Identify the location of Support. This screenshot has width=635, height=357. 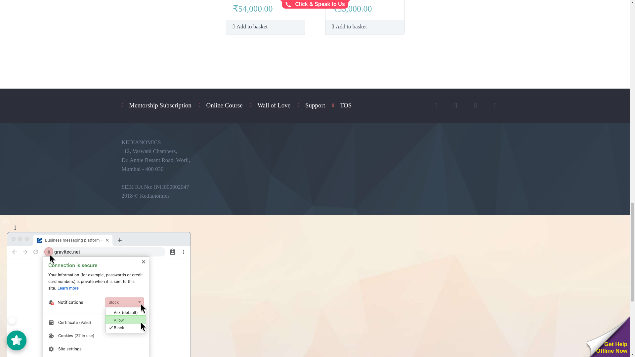
(315, 105).